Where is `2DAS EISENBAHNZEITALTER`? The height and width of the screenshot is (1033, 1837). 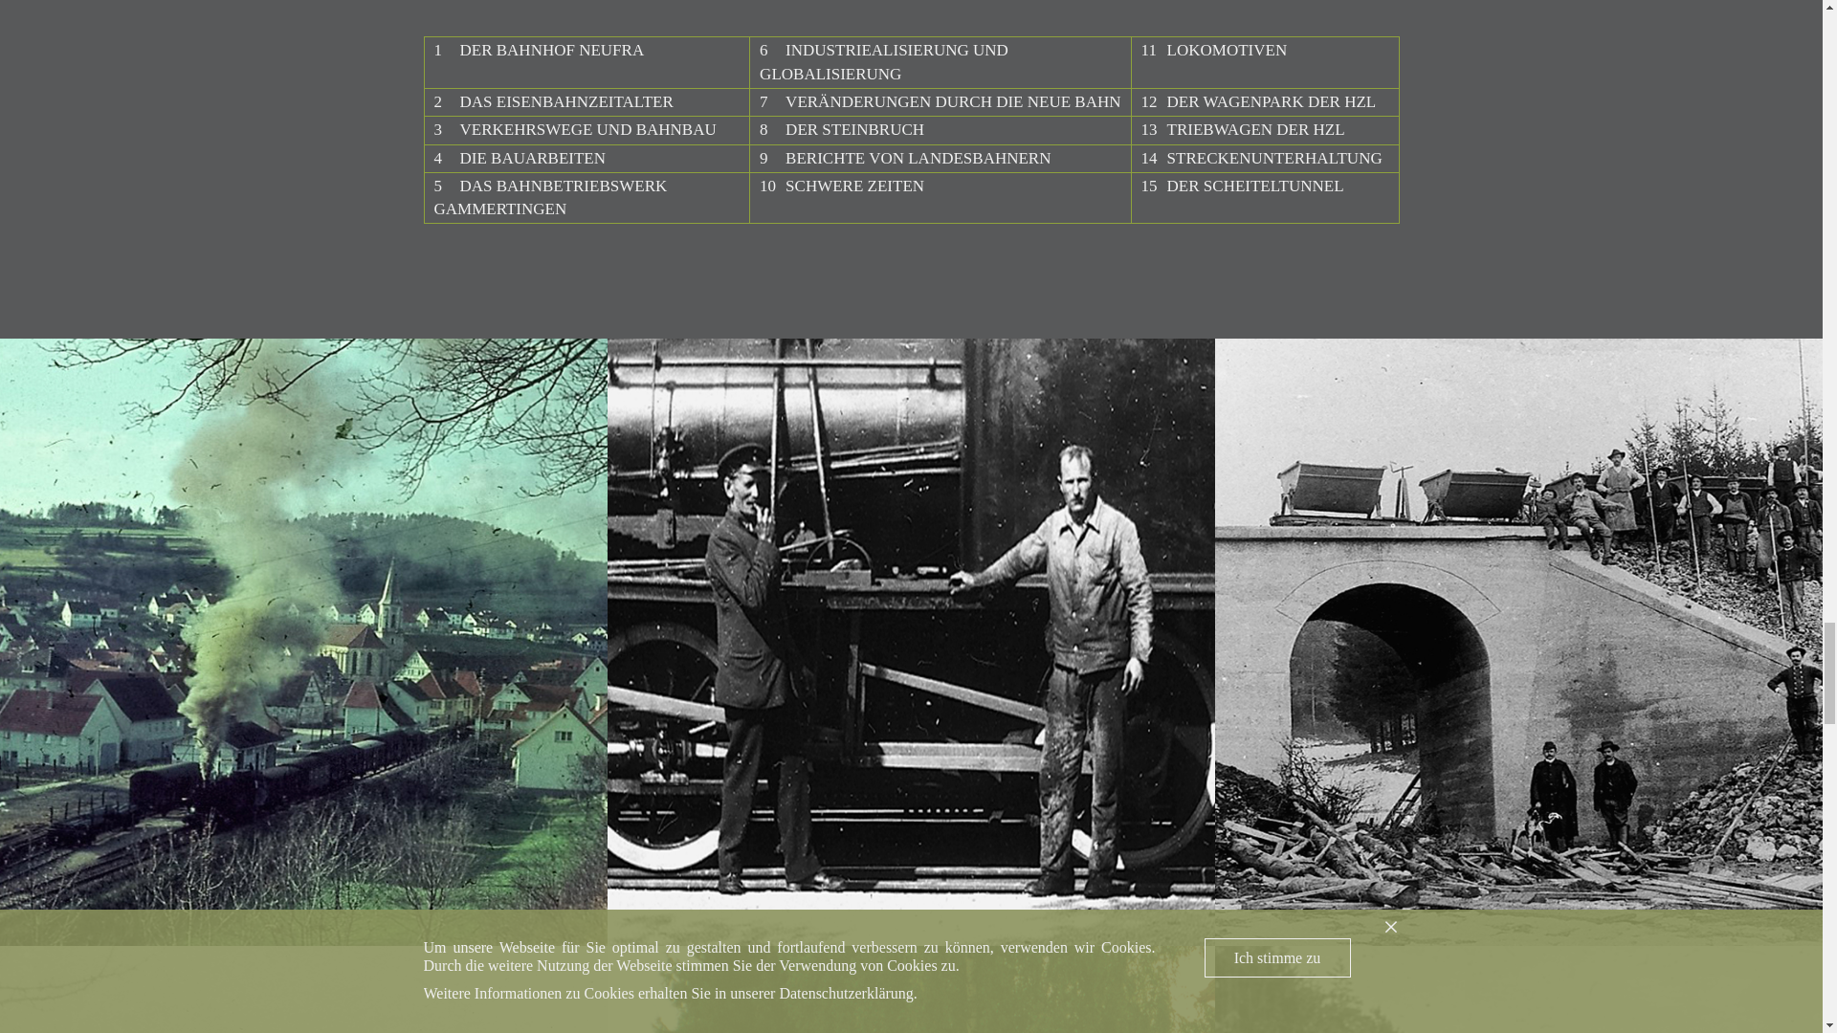
2DAS EISENBAHNZEITALTER is located at coordinates (553, 101).